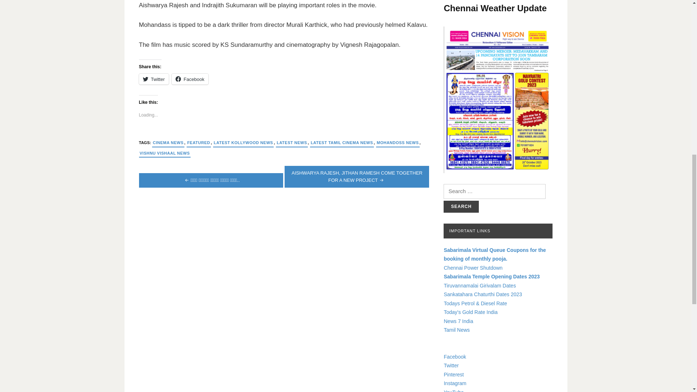  Describe the element at coordinates (190, 79) in the screenshot. I see `Click to share on Facebook` at that location.